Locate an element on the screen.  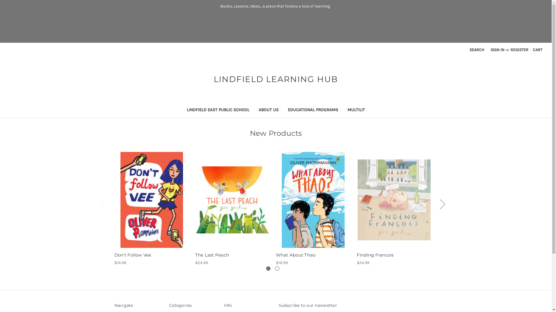
Don't Follow Vee is located at coordinates (152, 200).